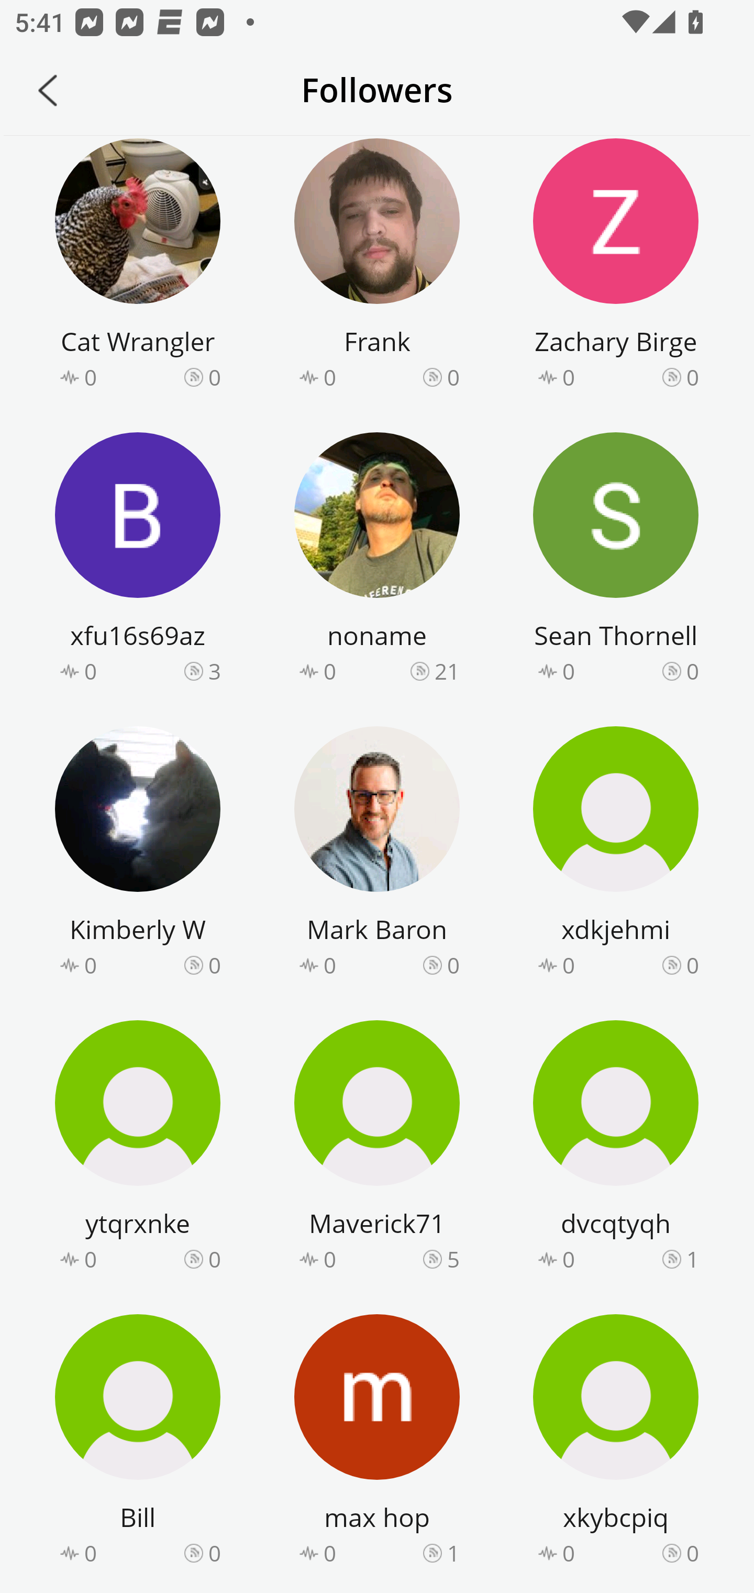  Describe the element at coordinates (692, 1259) in the screenshot. I see `1` at that location.